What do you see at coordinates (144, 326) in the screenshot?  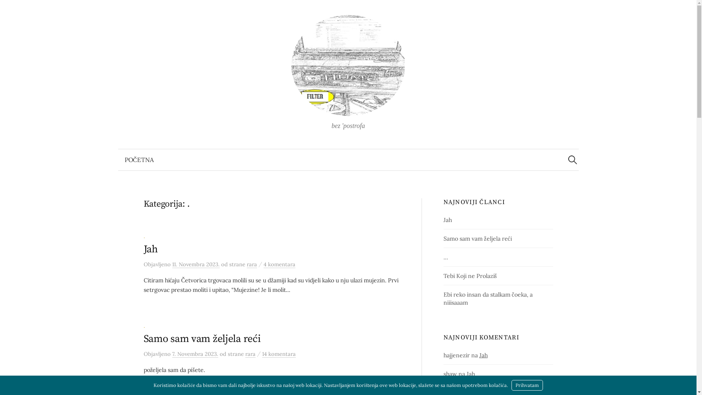 I see `.` at bounding box center [144, 326].